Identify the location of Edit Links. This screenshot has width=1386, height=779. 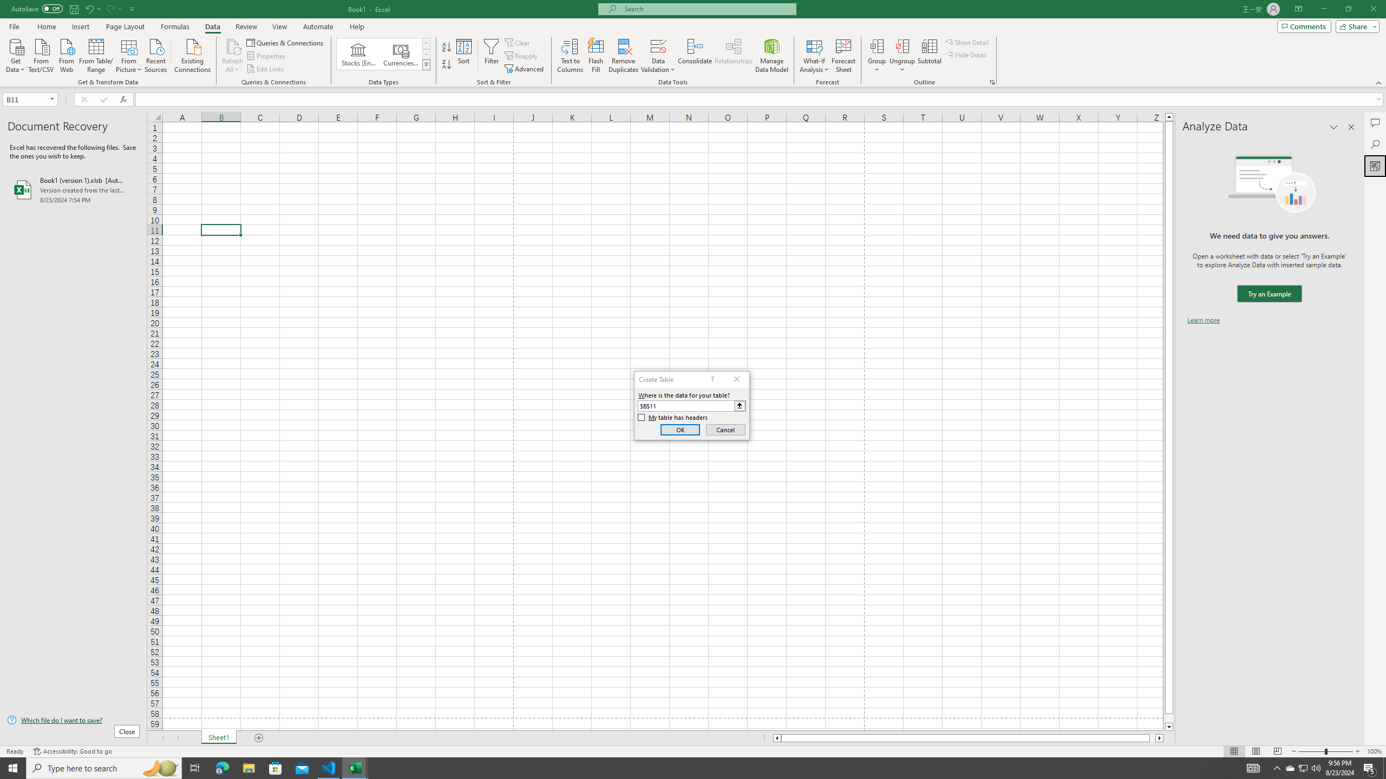
(266, 69).